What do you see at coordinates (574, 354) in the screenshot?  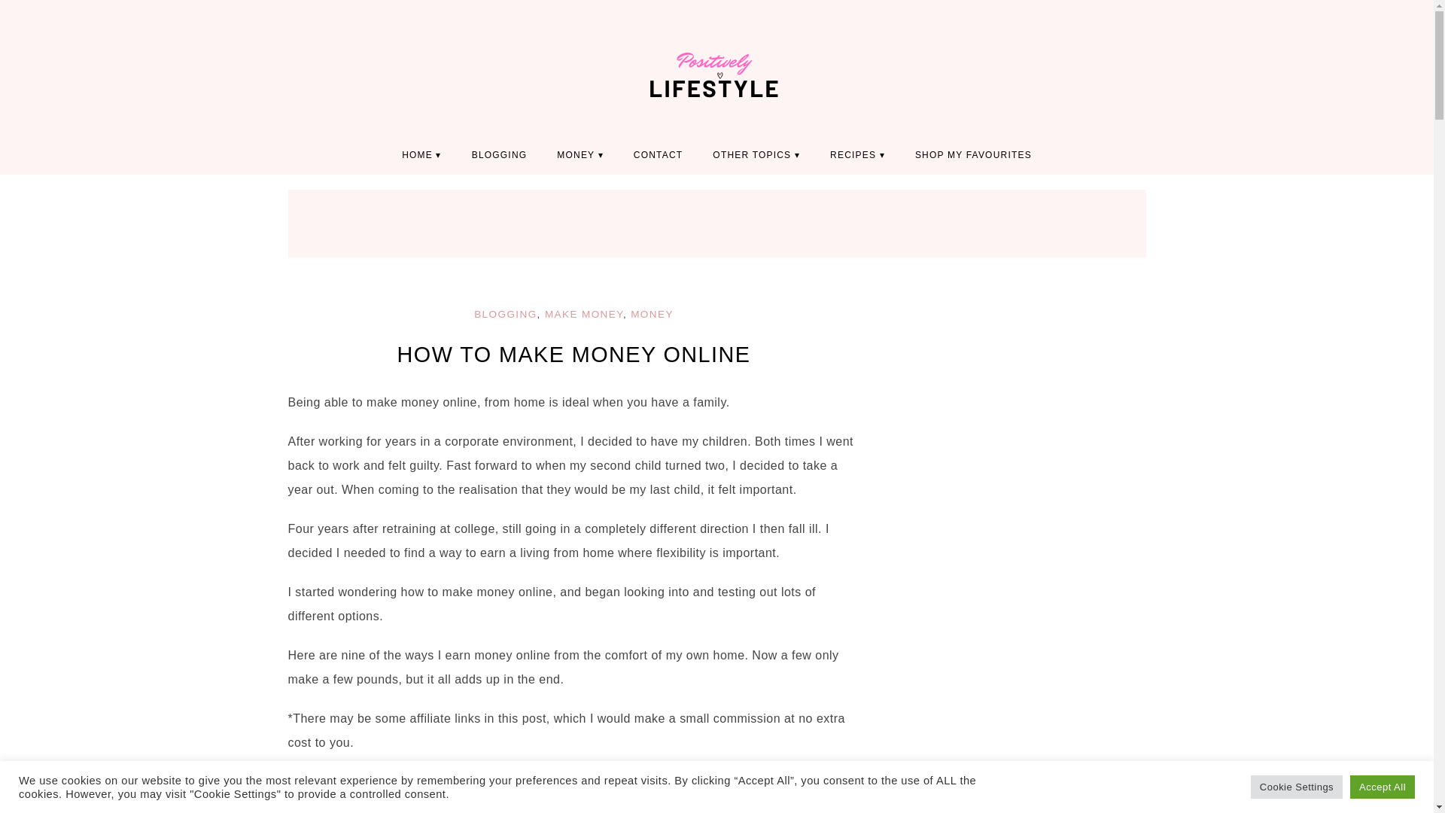 I see `How To Make Money Online` at bounding box center [574, 354].